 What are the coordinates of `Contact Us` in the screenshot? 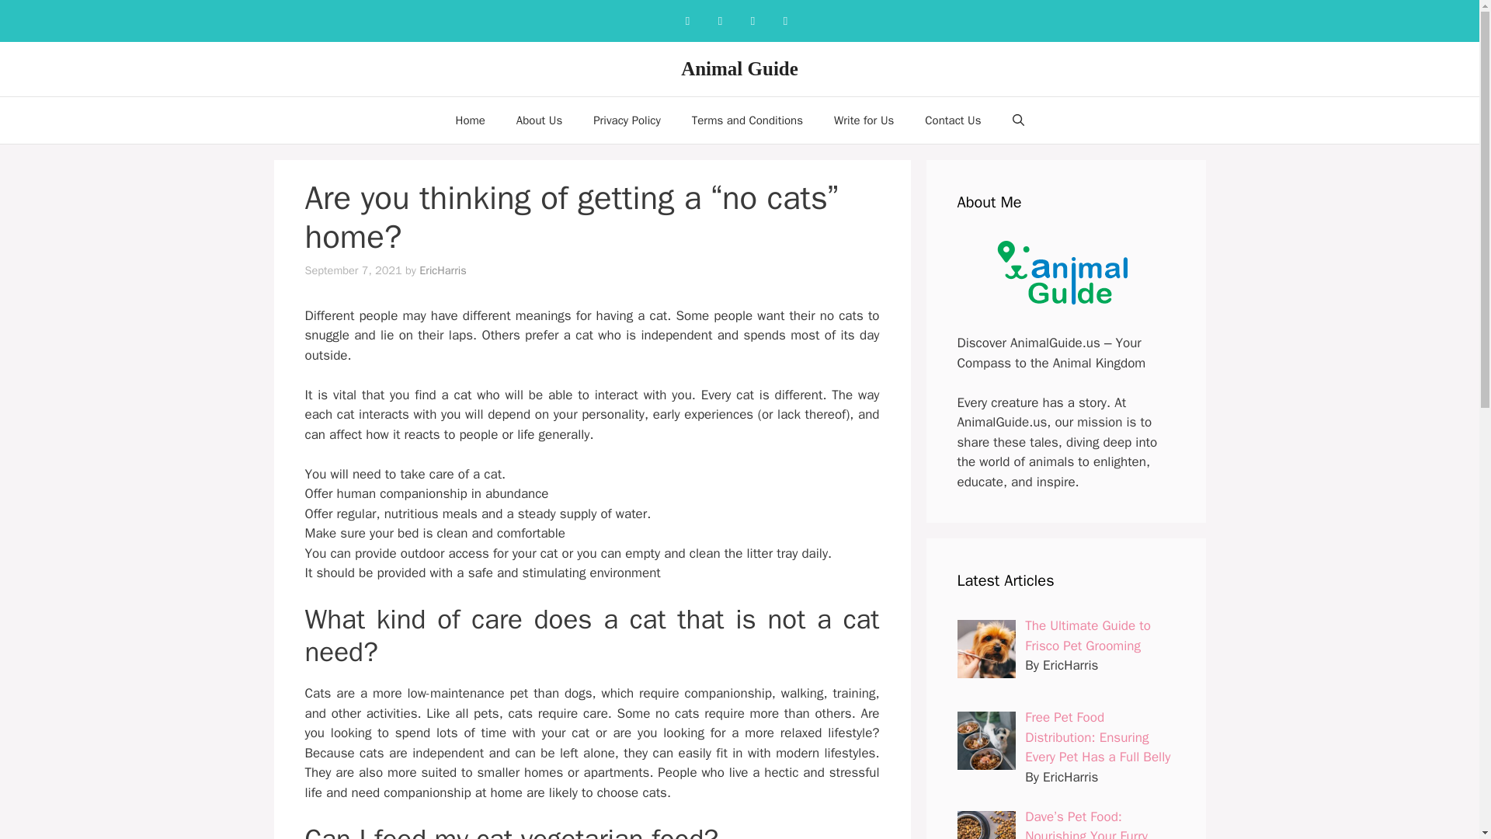 It's located at (952, 120).